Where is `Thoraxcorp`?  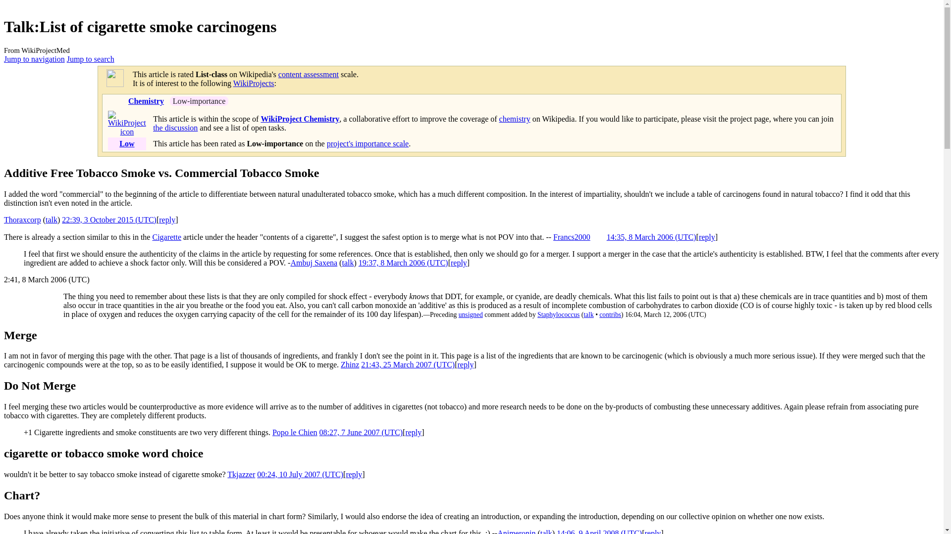 Thoraxcorp is located at coordinates (22, 220).